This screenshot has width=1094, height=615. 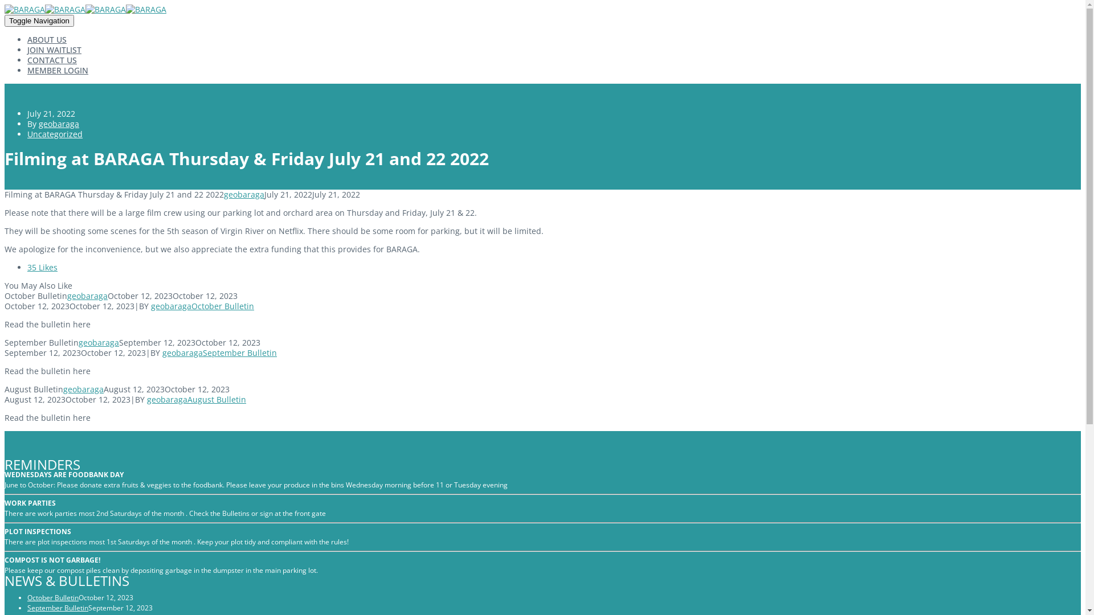 I want to click on geobaraga, so click(x=88, y=296).